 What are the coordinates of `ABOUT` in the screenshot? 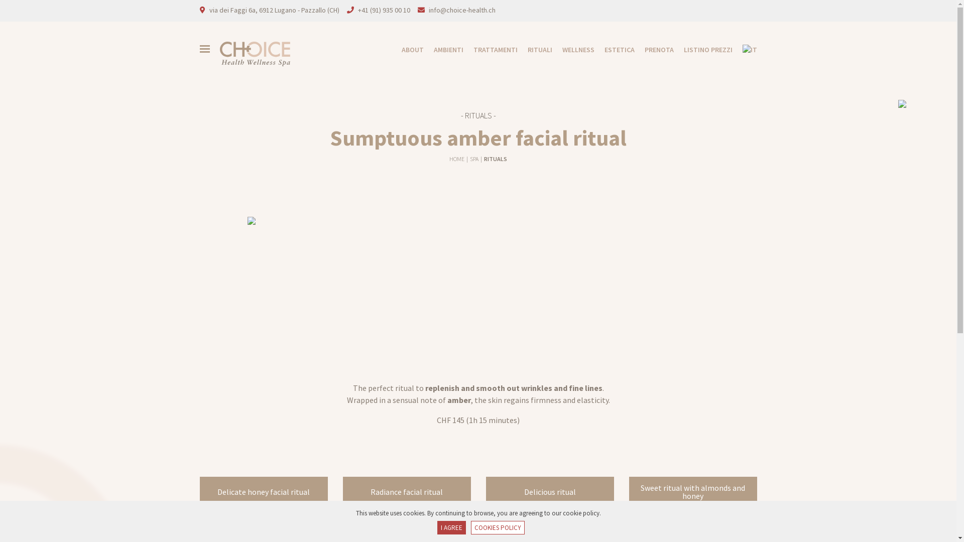 It's located at (408, 50).